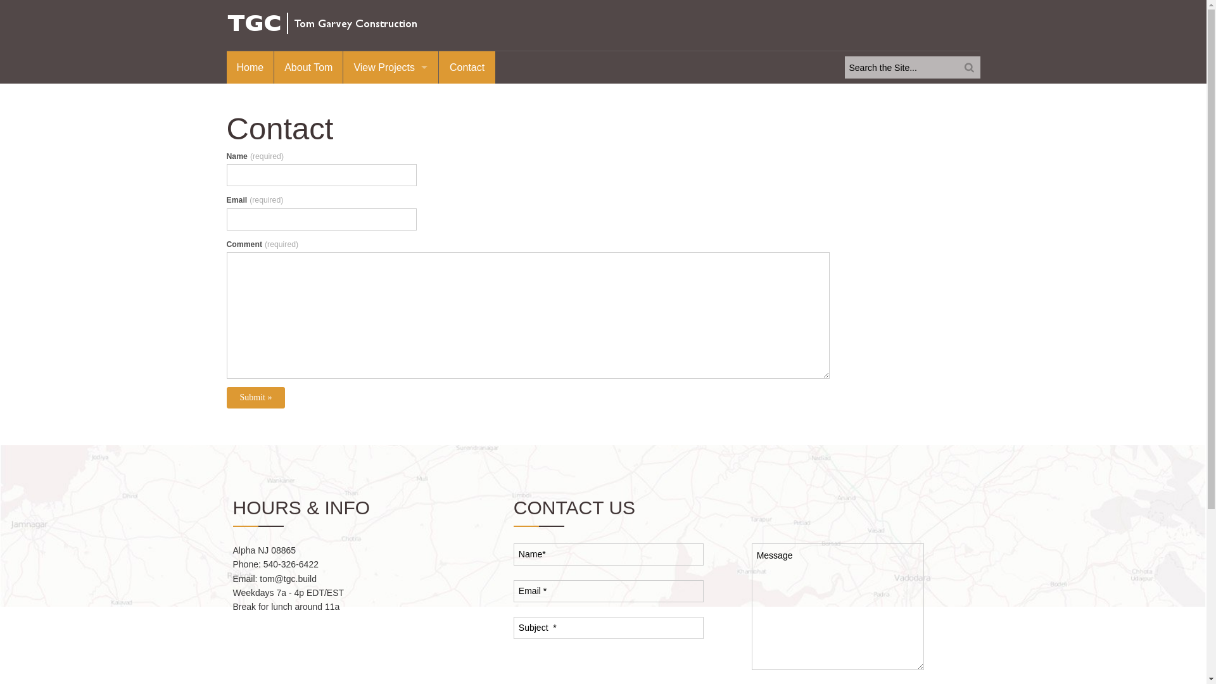  I want to click on Furniture, so click(391, 159).